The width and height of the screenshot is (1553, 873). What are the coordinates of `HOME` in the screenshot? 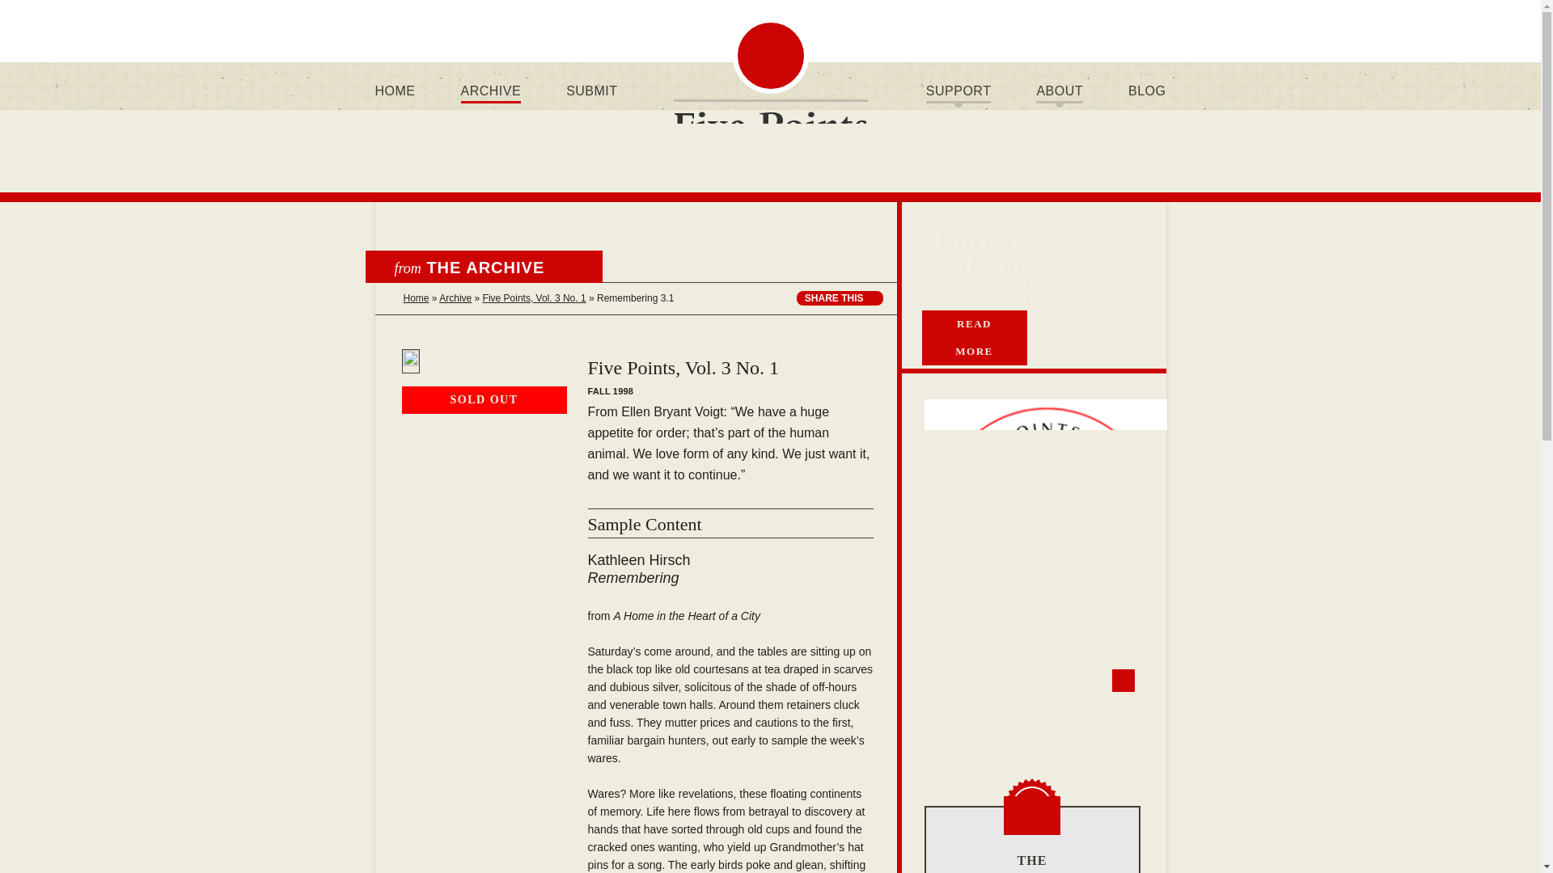 It's located at (395, 91).